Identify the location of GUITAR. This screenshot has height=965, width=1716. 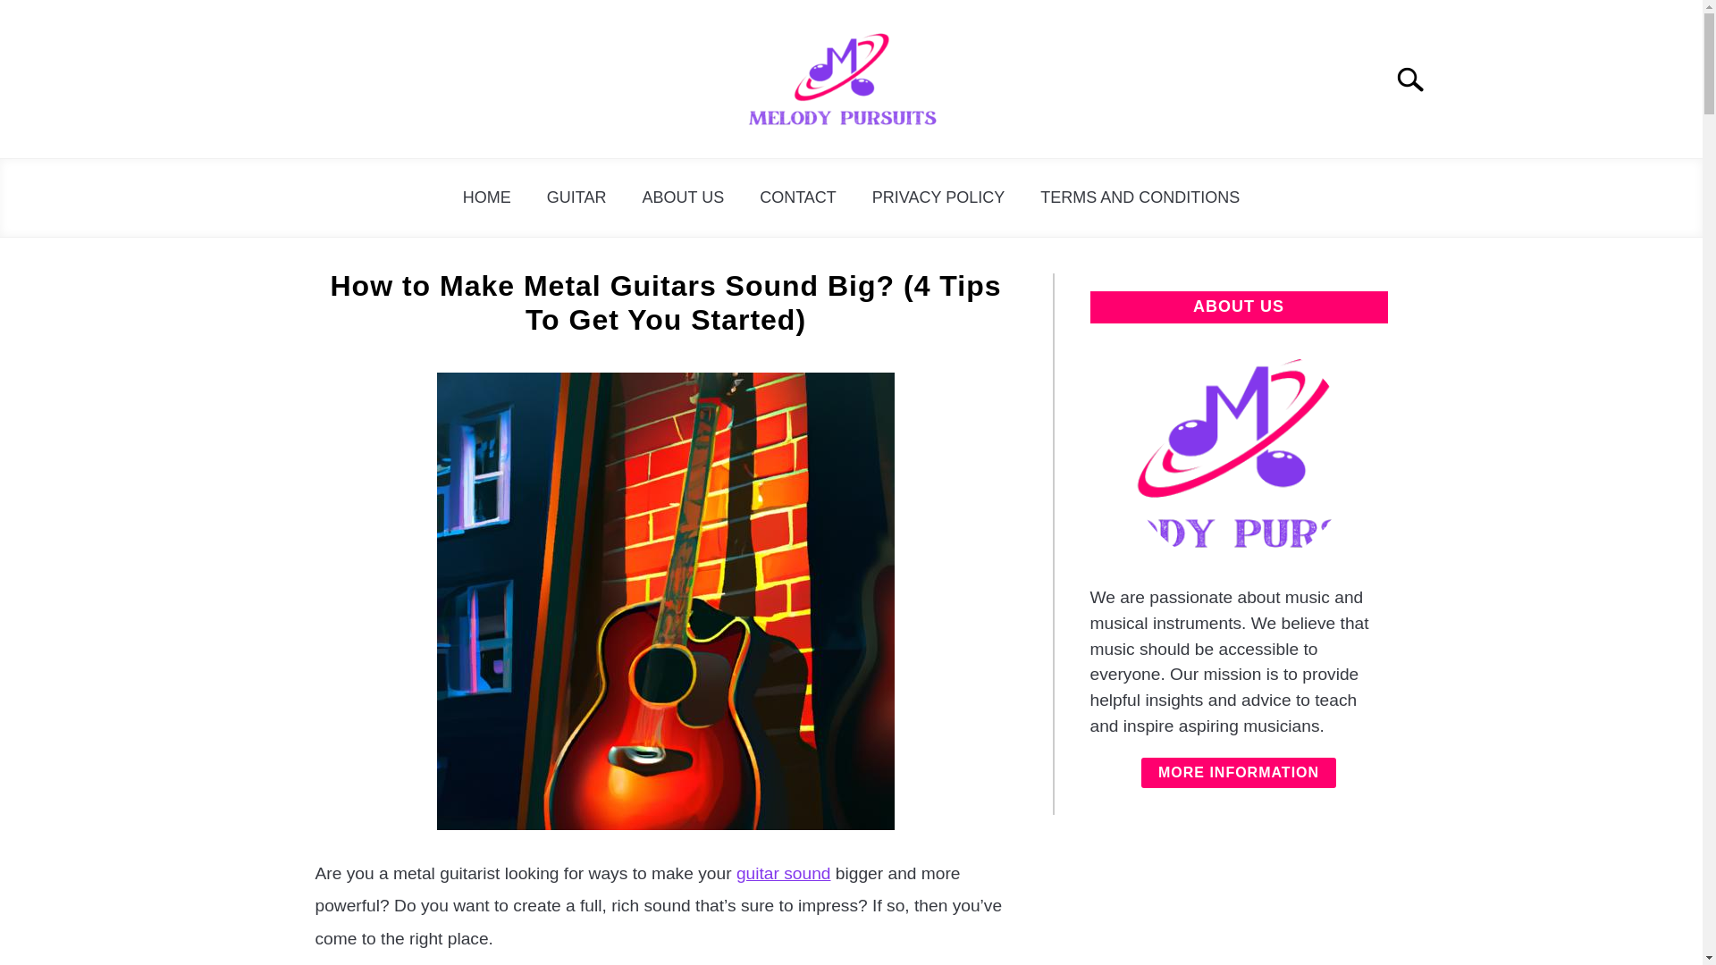
(576, 197).